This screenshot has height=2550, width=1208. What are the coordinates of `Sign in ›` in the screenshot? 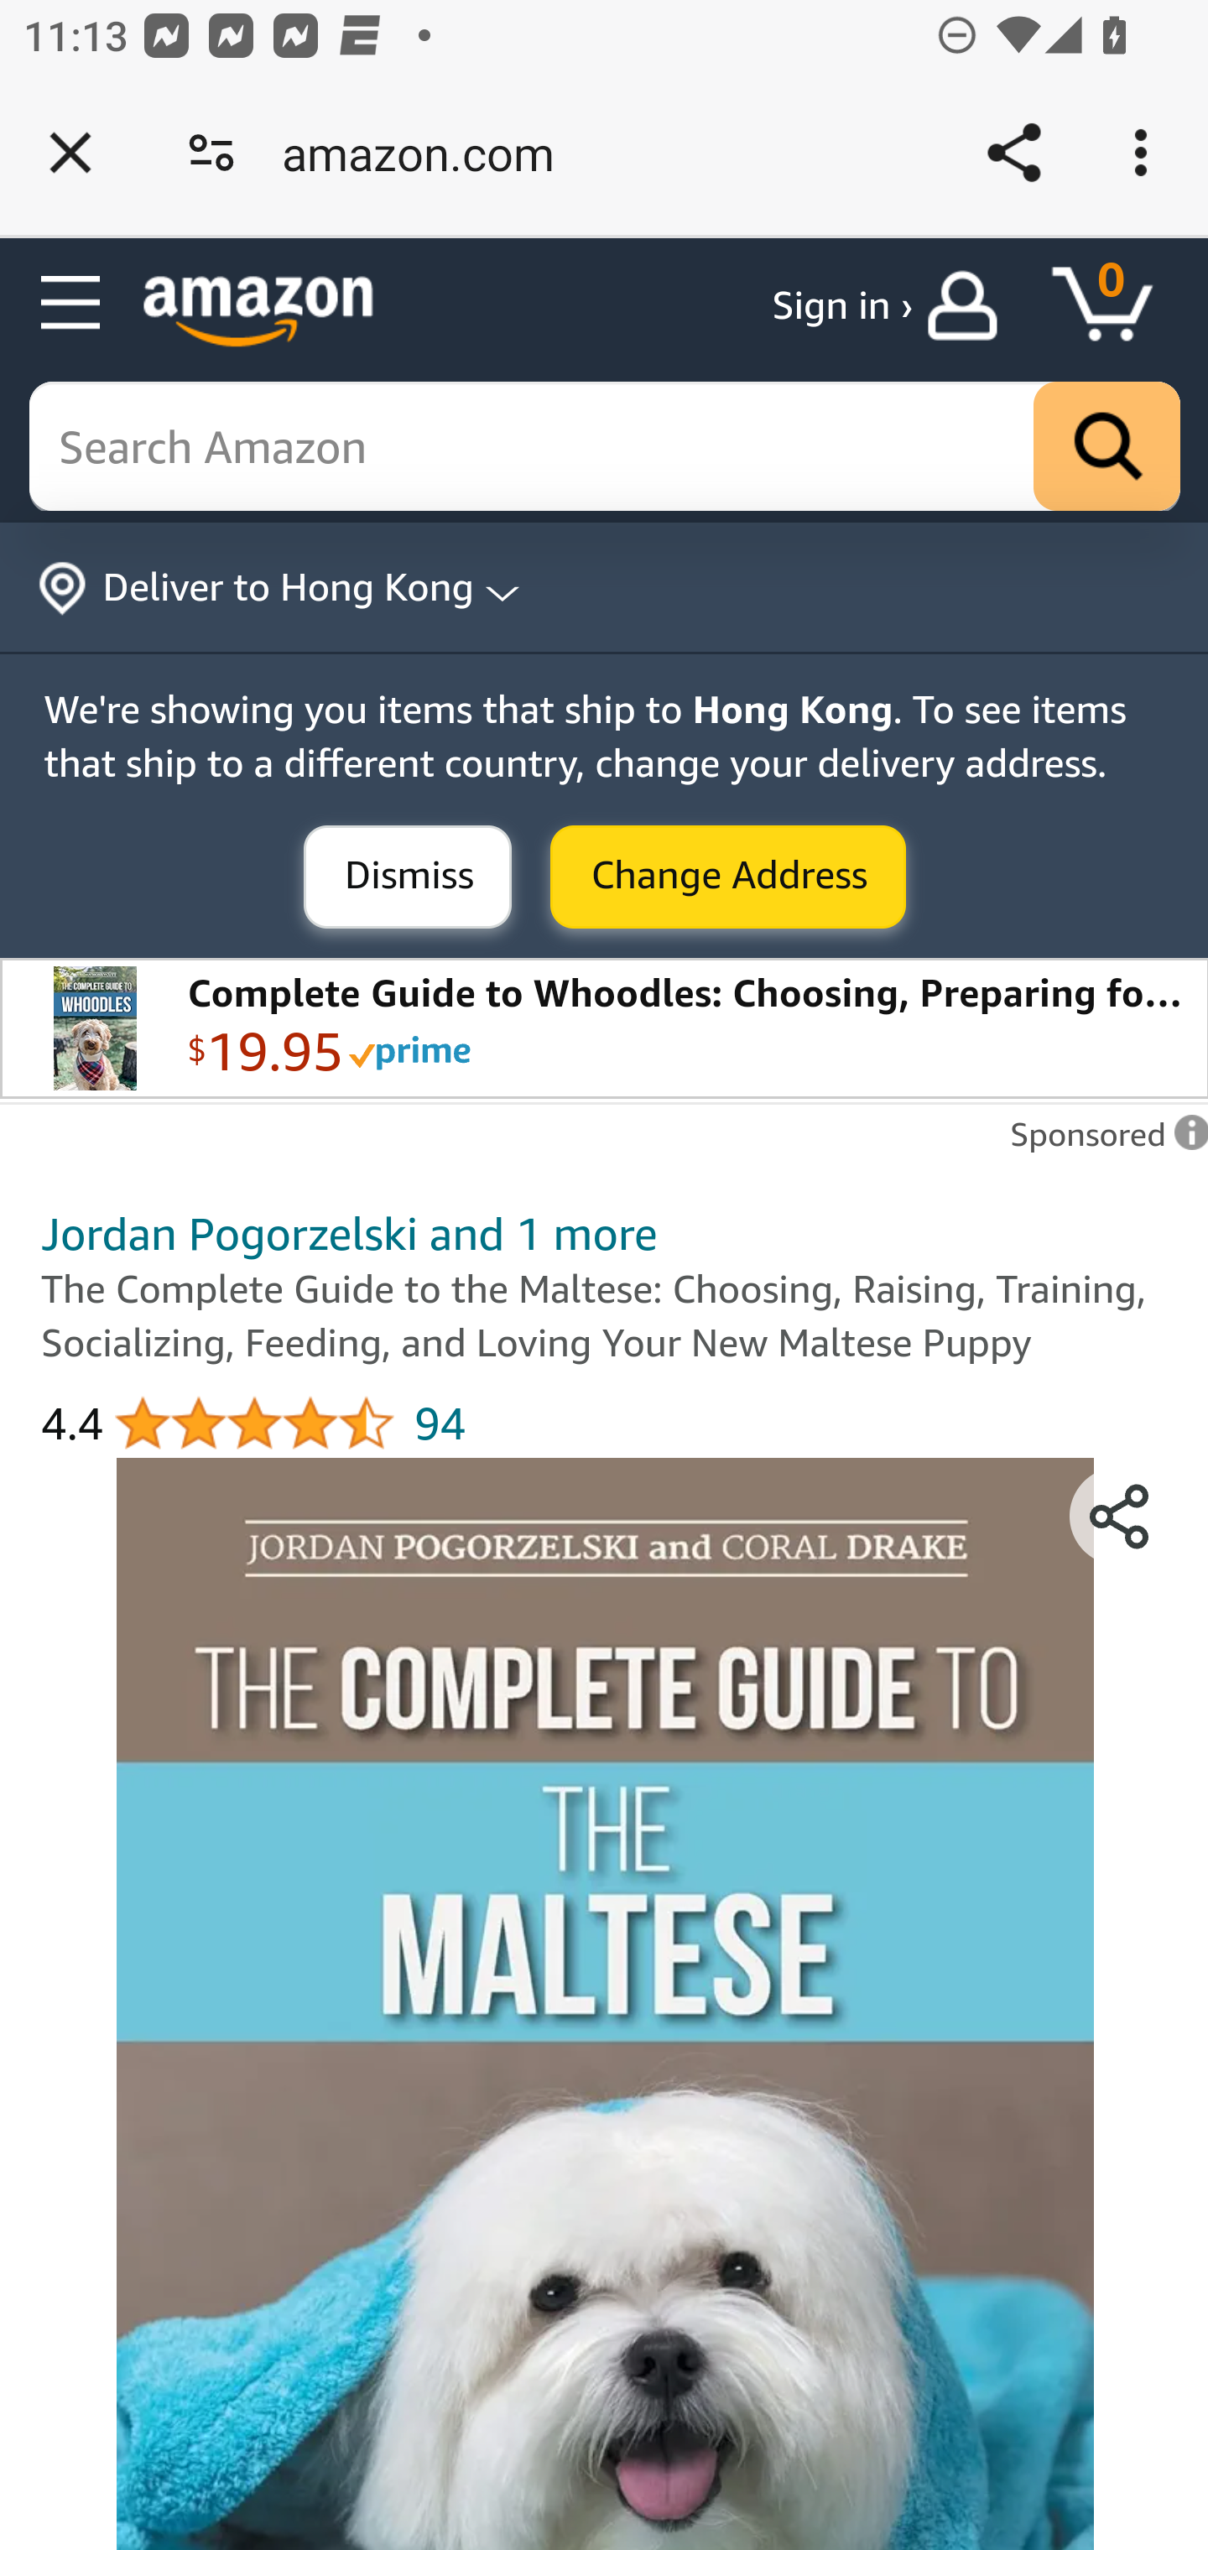 It's located at (842, 305).